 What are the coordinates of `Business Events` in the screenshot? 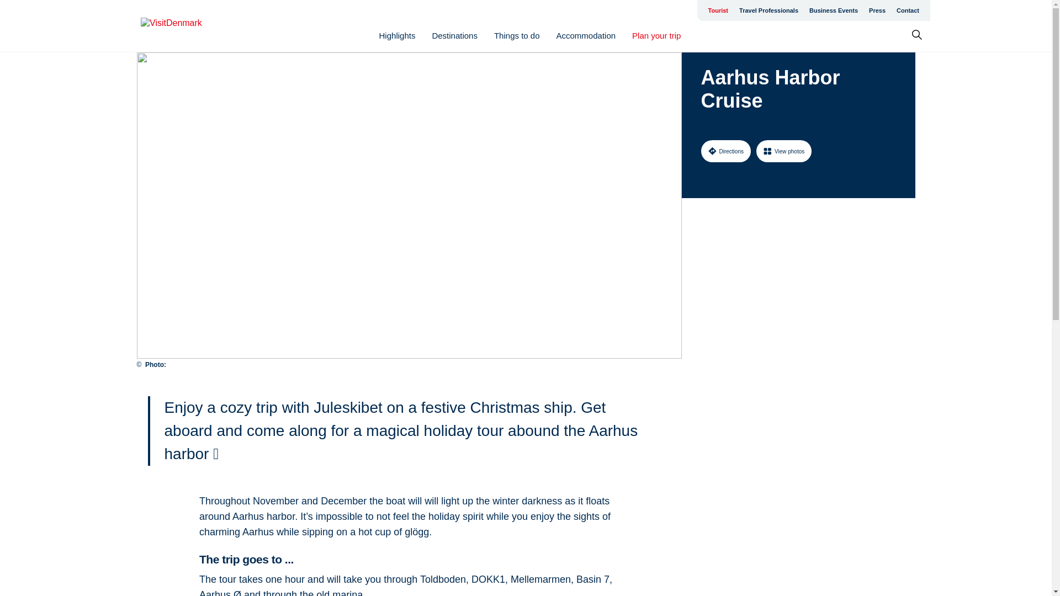 It's located at (834, 10).